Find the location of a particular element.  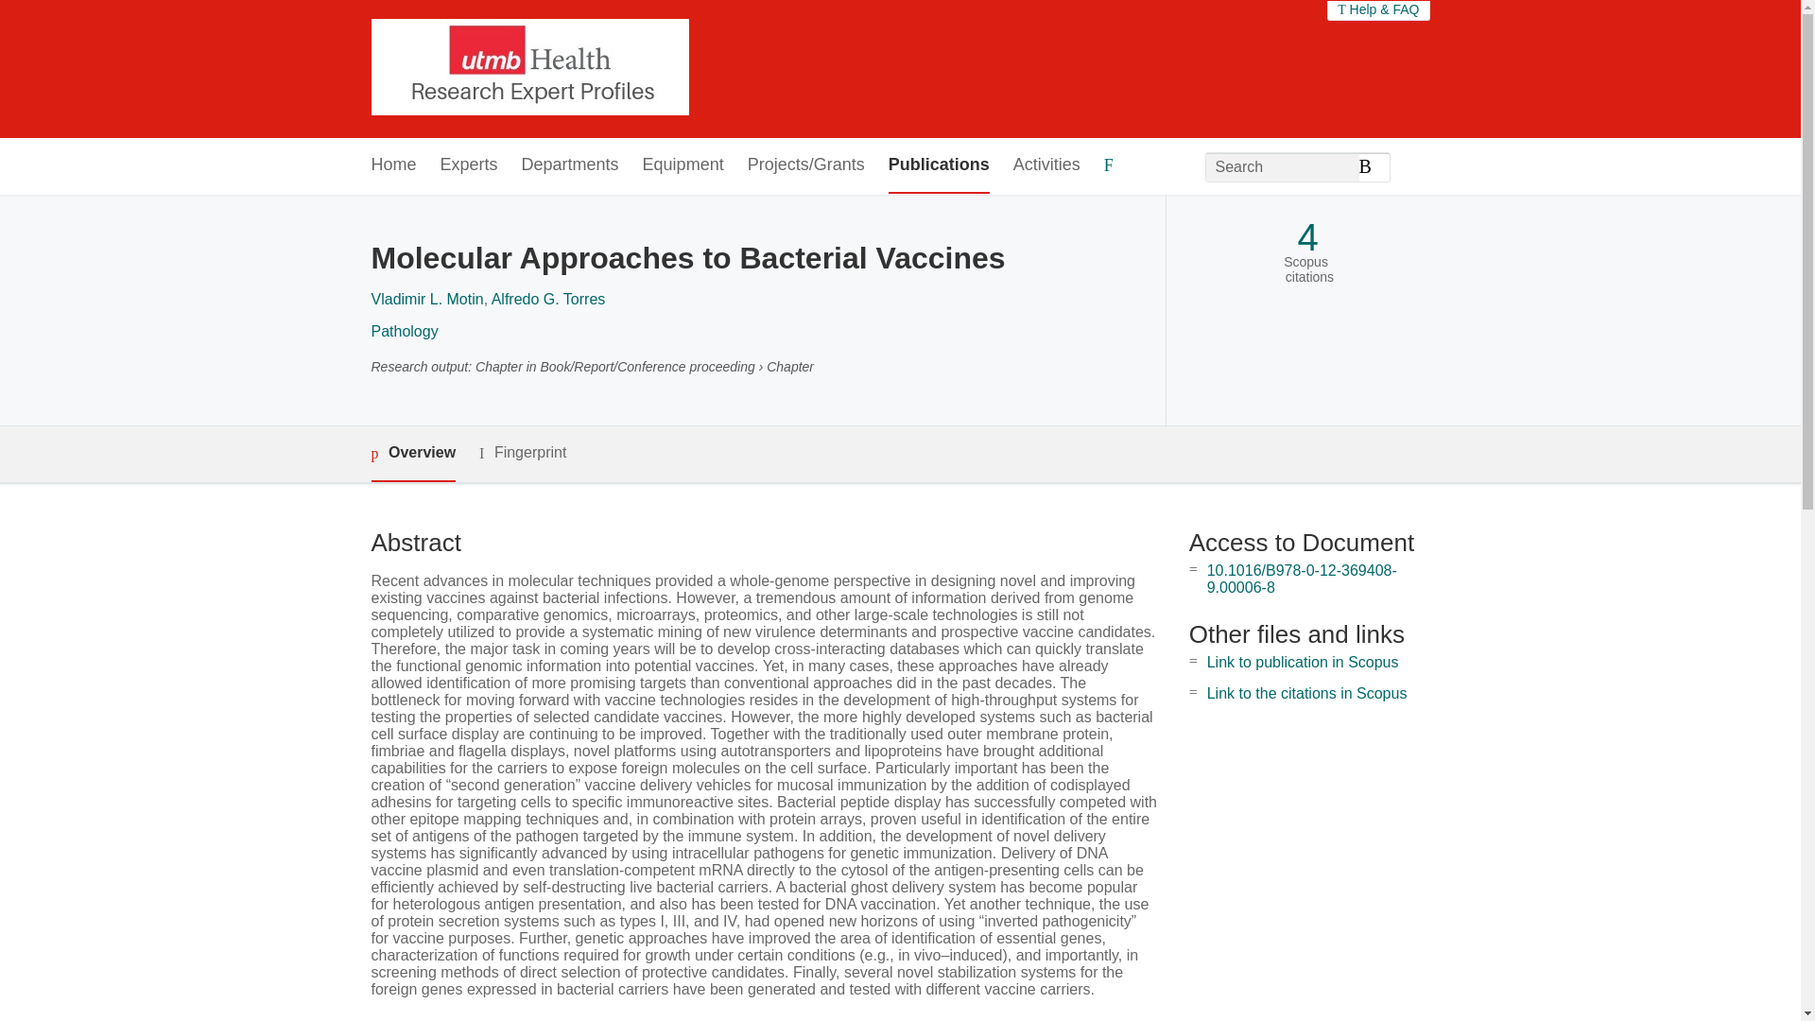

UTMB Health Research Expert Profiles Home is located at coordinates (528, 69).